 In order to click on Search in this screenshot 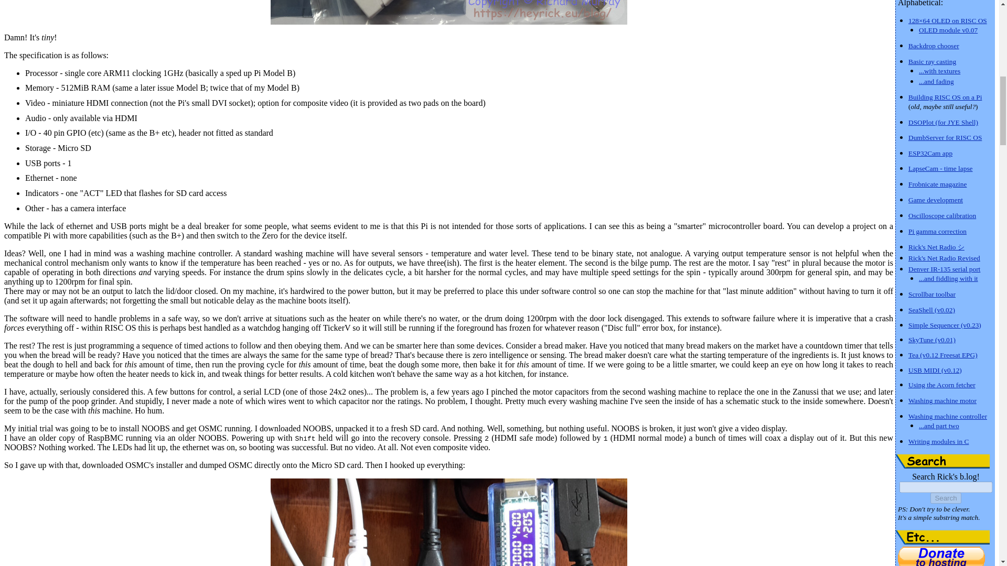, I will do `click(945, 498)`.